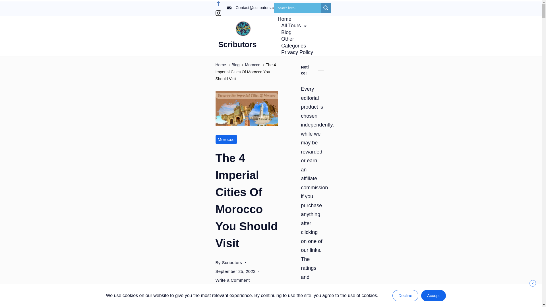 This screenshot has height=307, width=546. Describe the element at coordinates (237, 44) in the screenshot. I see `Scributors` at that location.